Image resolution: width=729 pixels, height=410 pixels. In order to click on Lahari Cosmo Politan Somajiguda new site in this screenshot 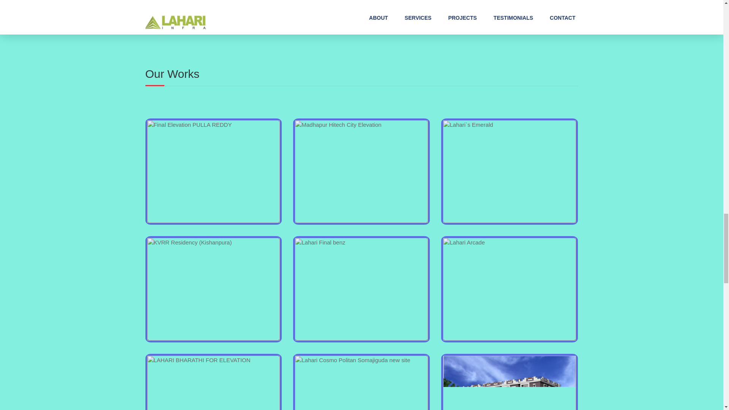, I will do `click(361, 383)`.